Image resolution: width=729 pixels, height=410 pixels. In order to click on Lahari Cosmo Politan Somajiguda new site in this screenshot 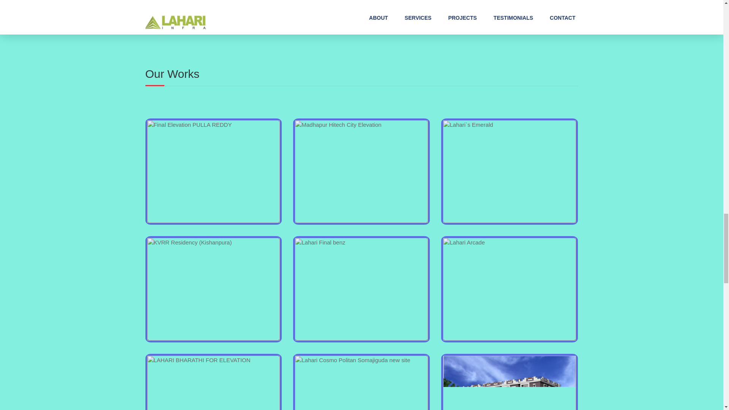, I will do `click(361, 383)`.